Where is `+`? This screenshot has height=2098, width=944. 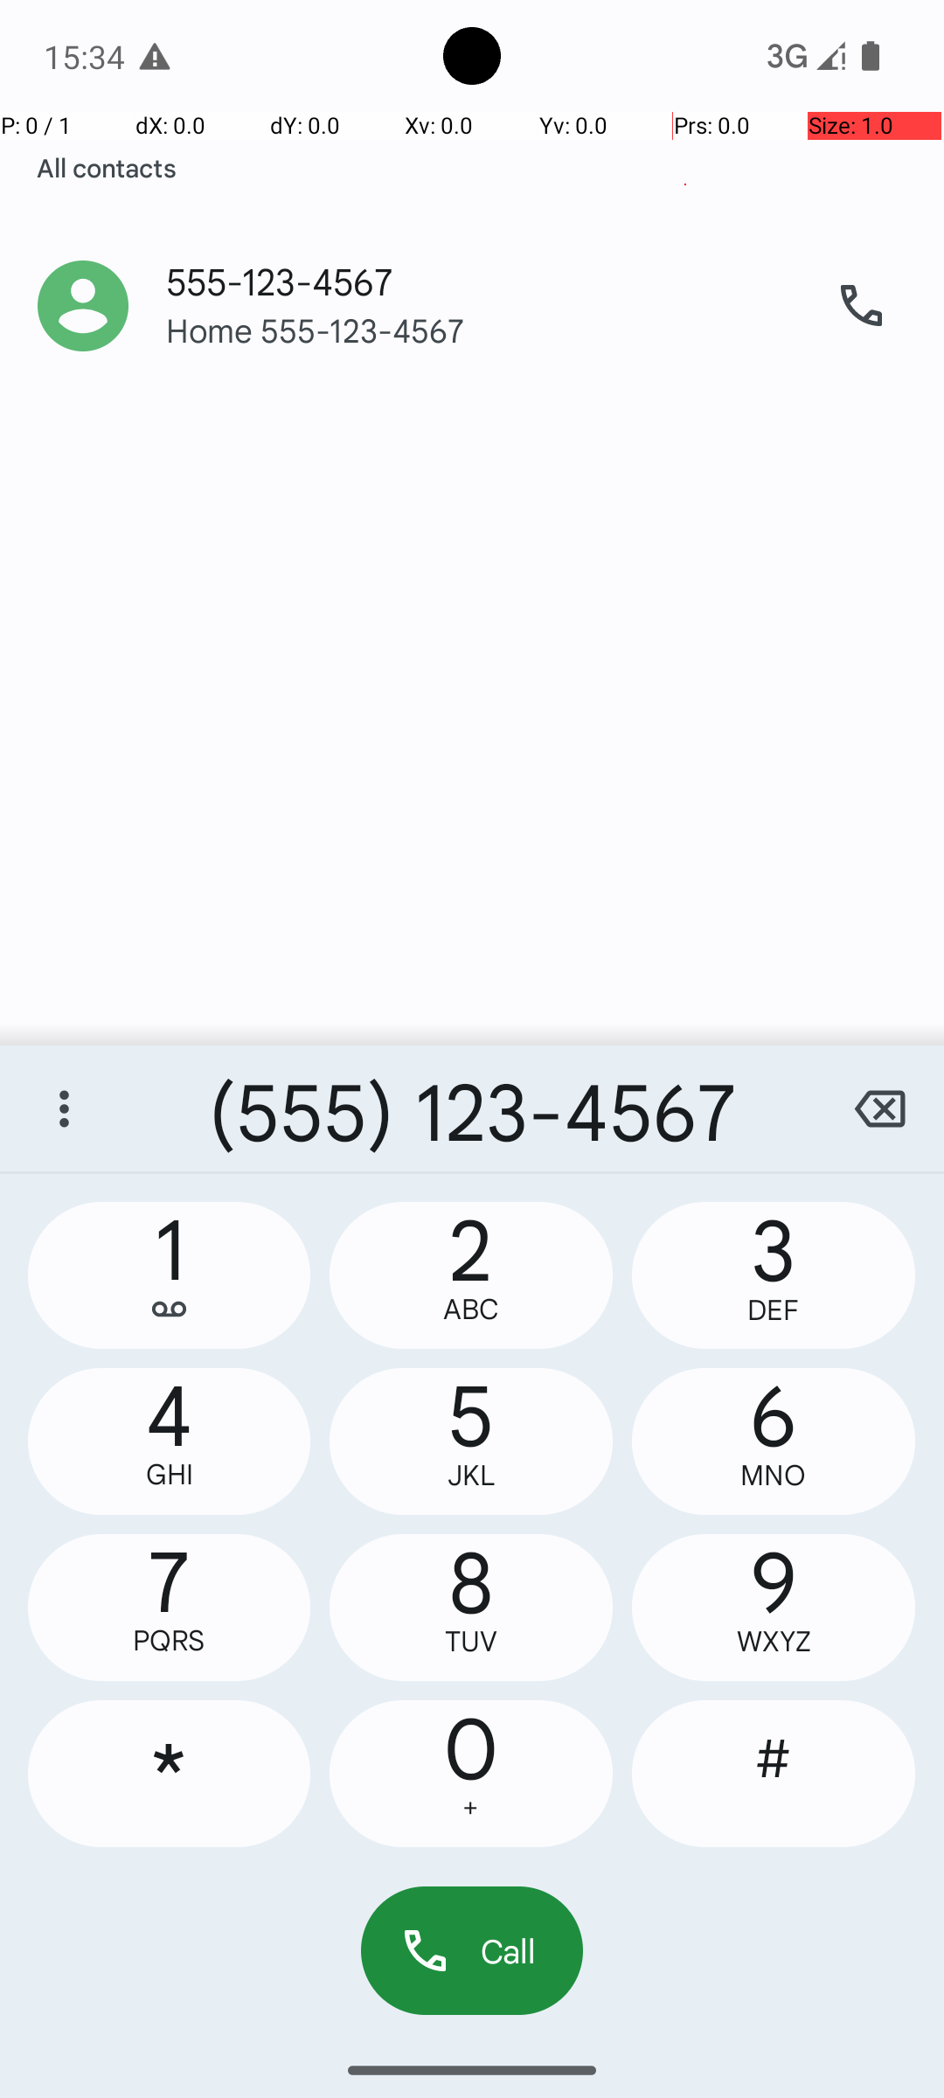
+ is located at coordinates (470, 1808).